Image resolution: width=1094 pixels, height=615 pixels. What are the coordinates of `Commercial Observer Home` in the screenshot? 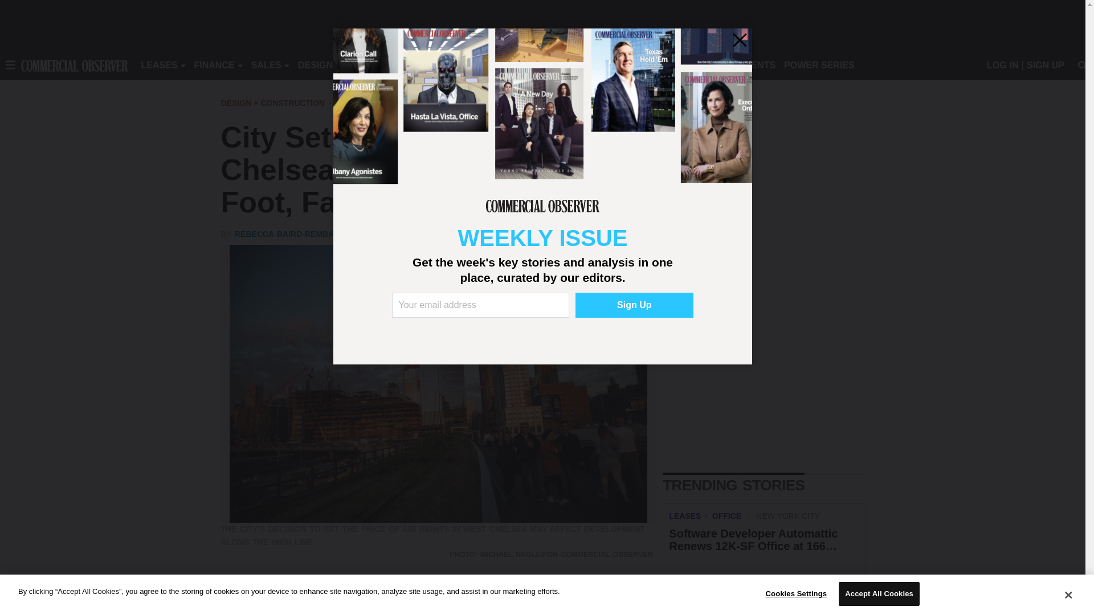 It's located at (74, 65).